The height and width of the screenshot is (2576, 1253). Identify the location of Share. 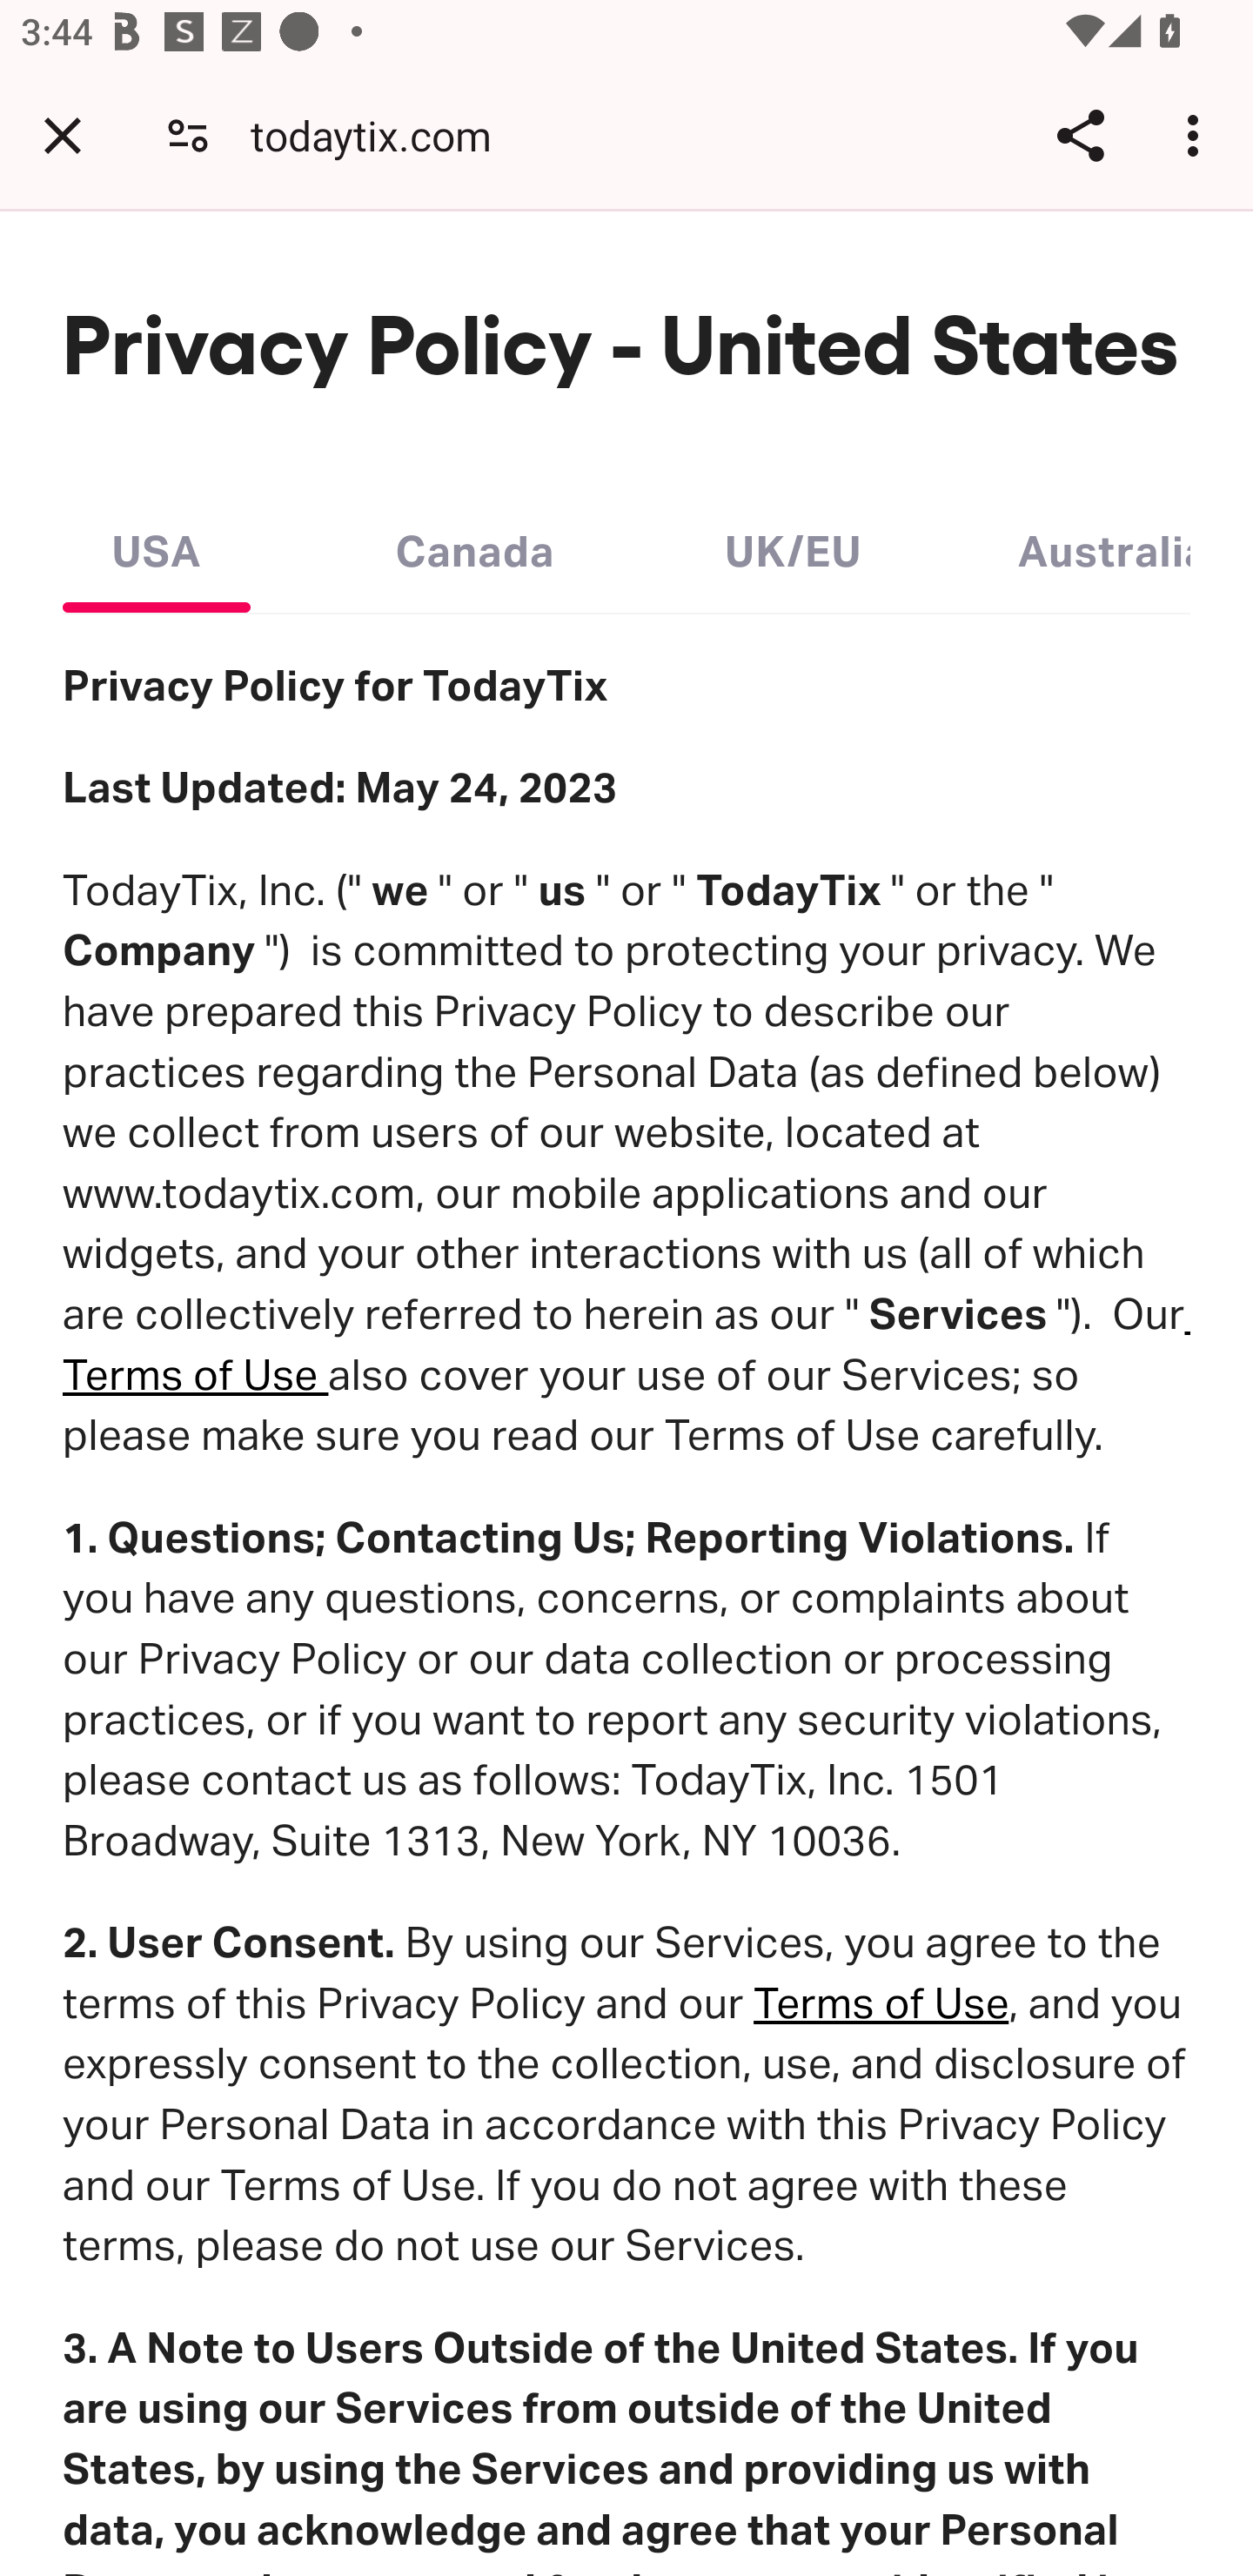
(1080, 135).